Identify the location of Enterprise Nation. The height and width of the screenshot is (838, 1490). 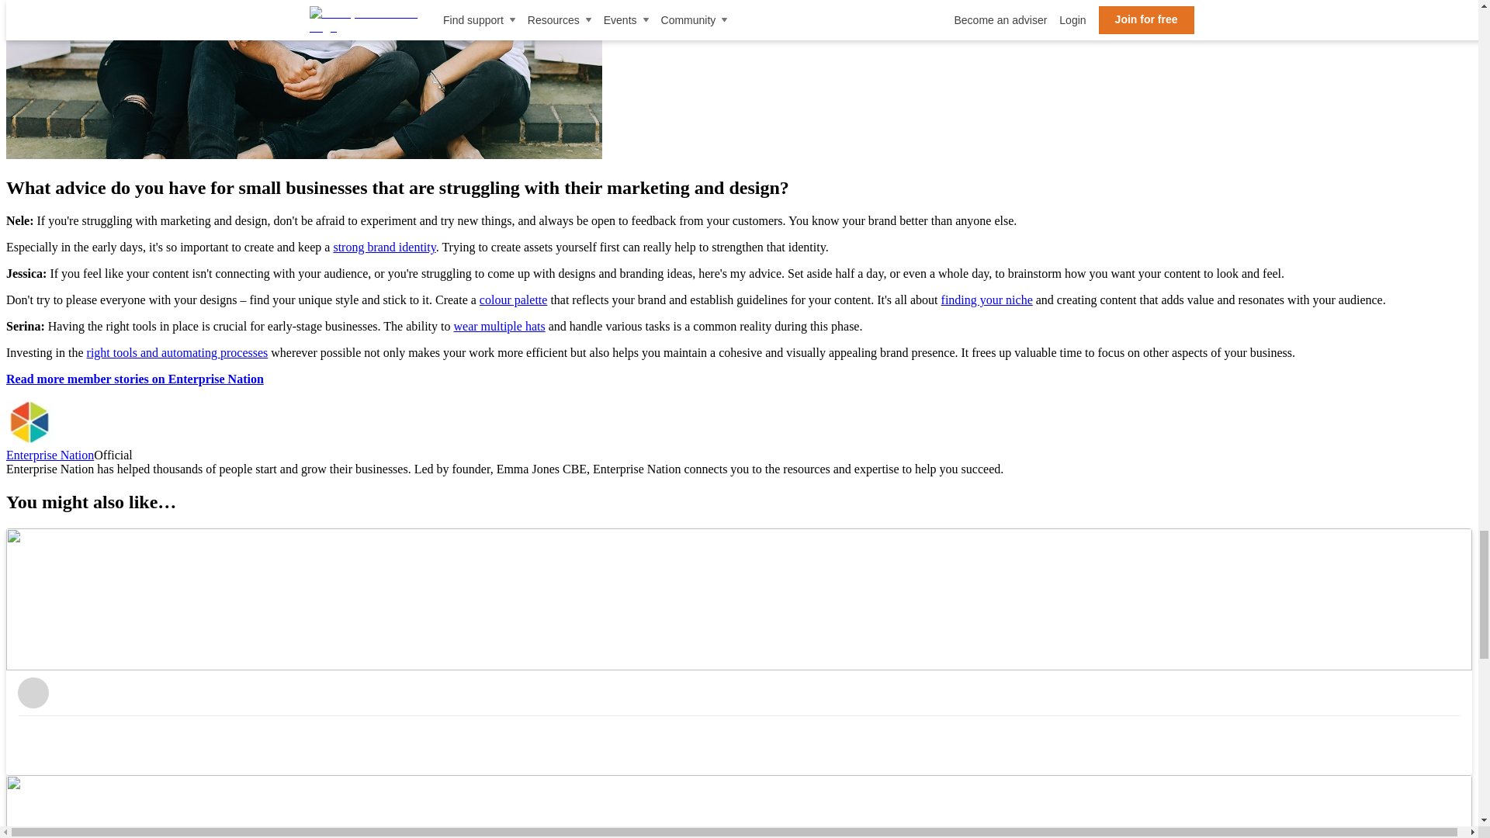
(29, 422).